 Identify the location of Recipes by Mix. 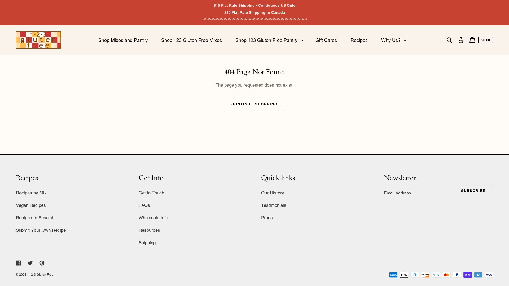
(31, 193).